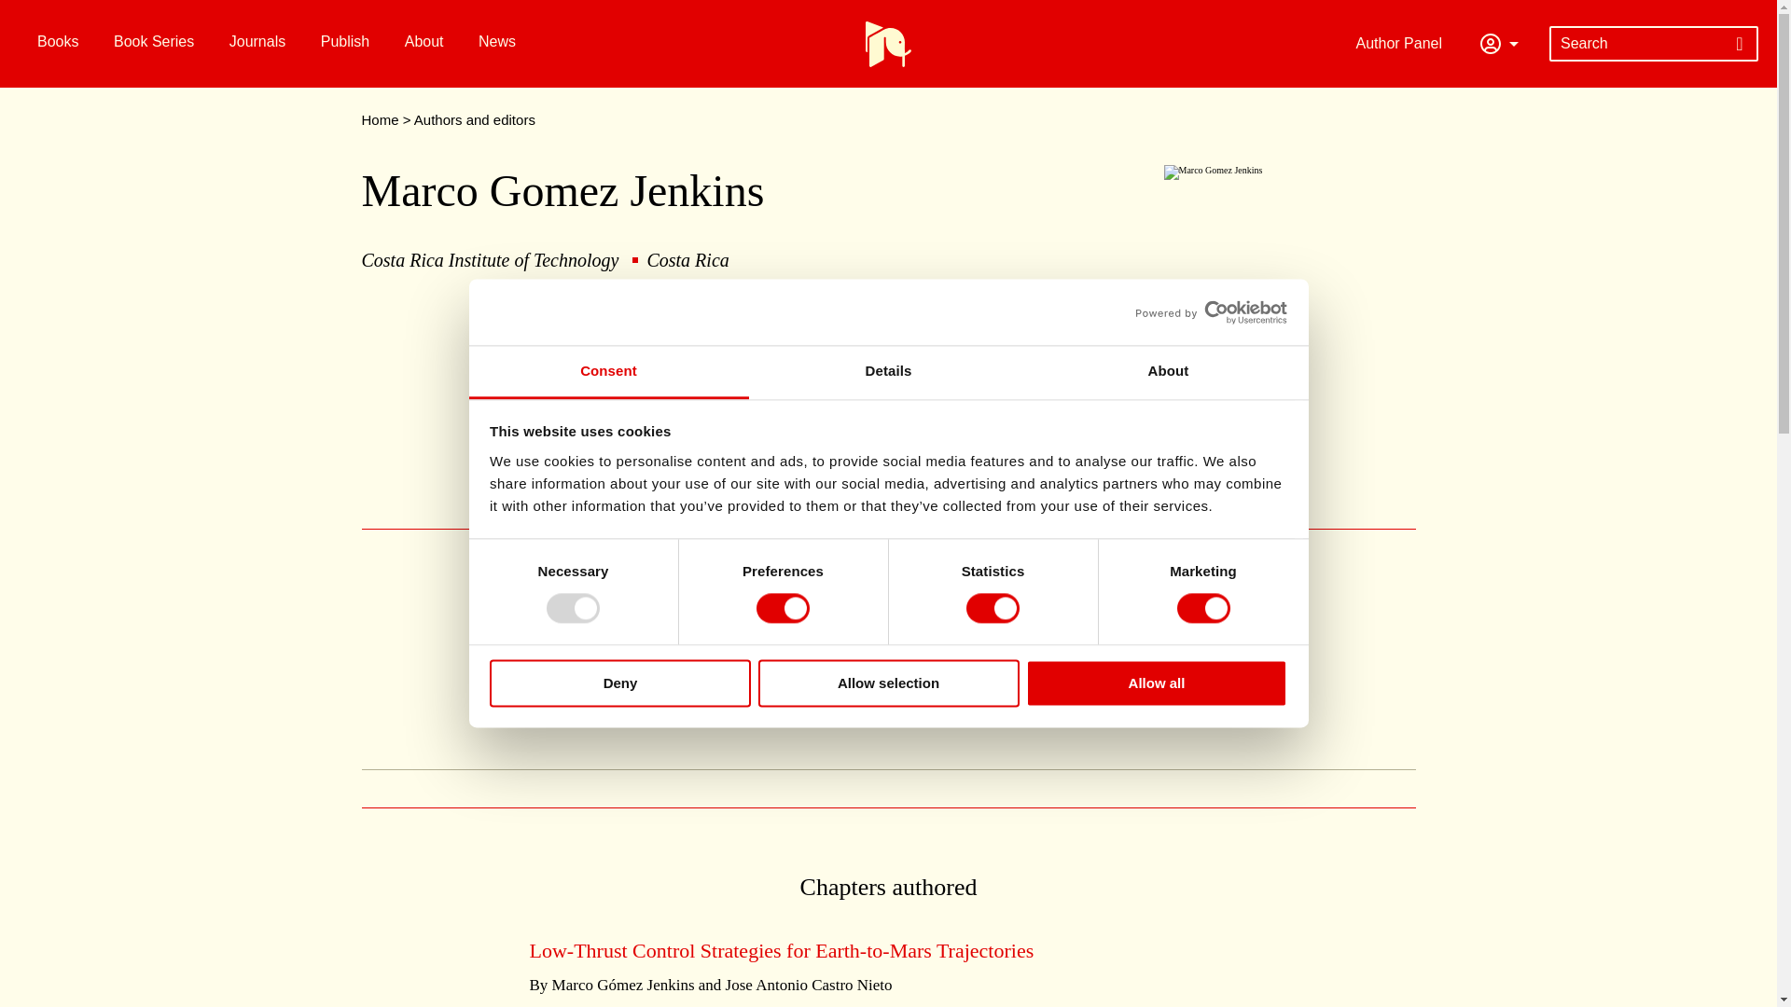 The width and height of the screenshot is (1791, 1007). Describe the element at coordinates (888, 372) in the screenshot. I see `Details` at that location.